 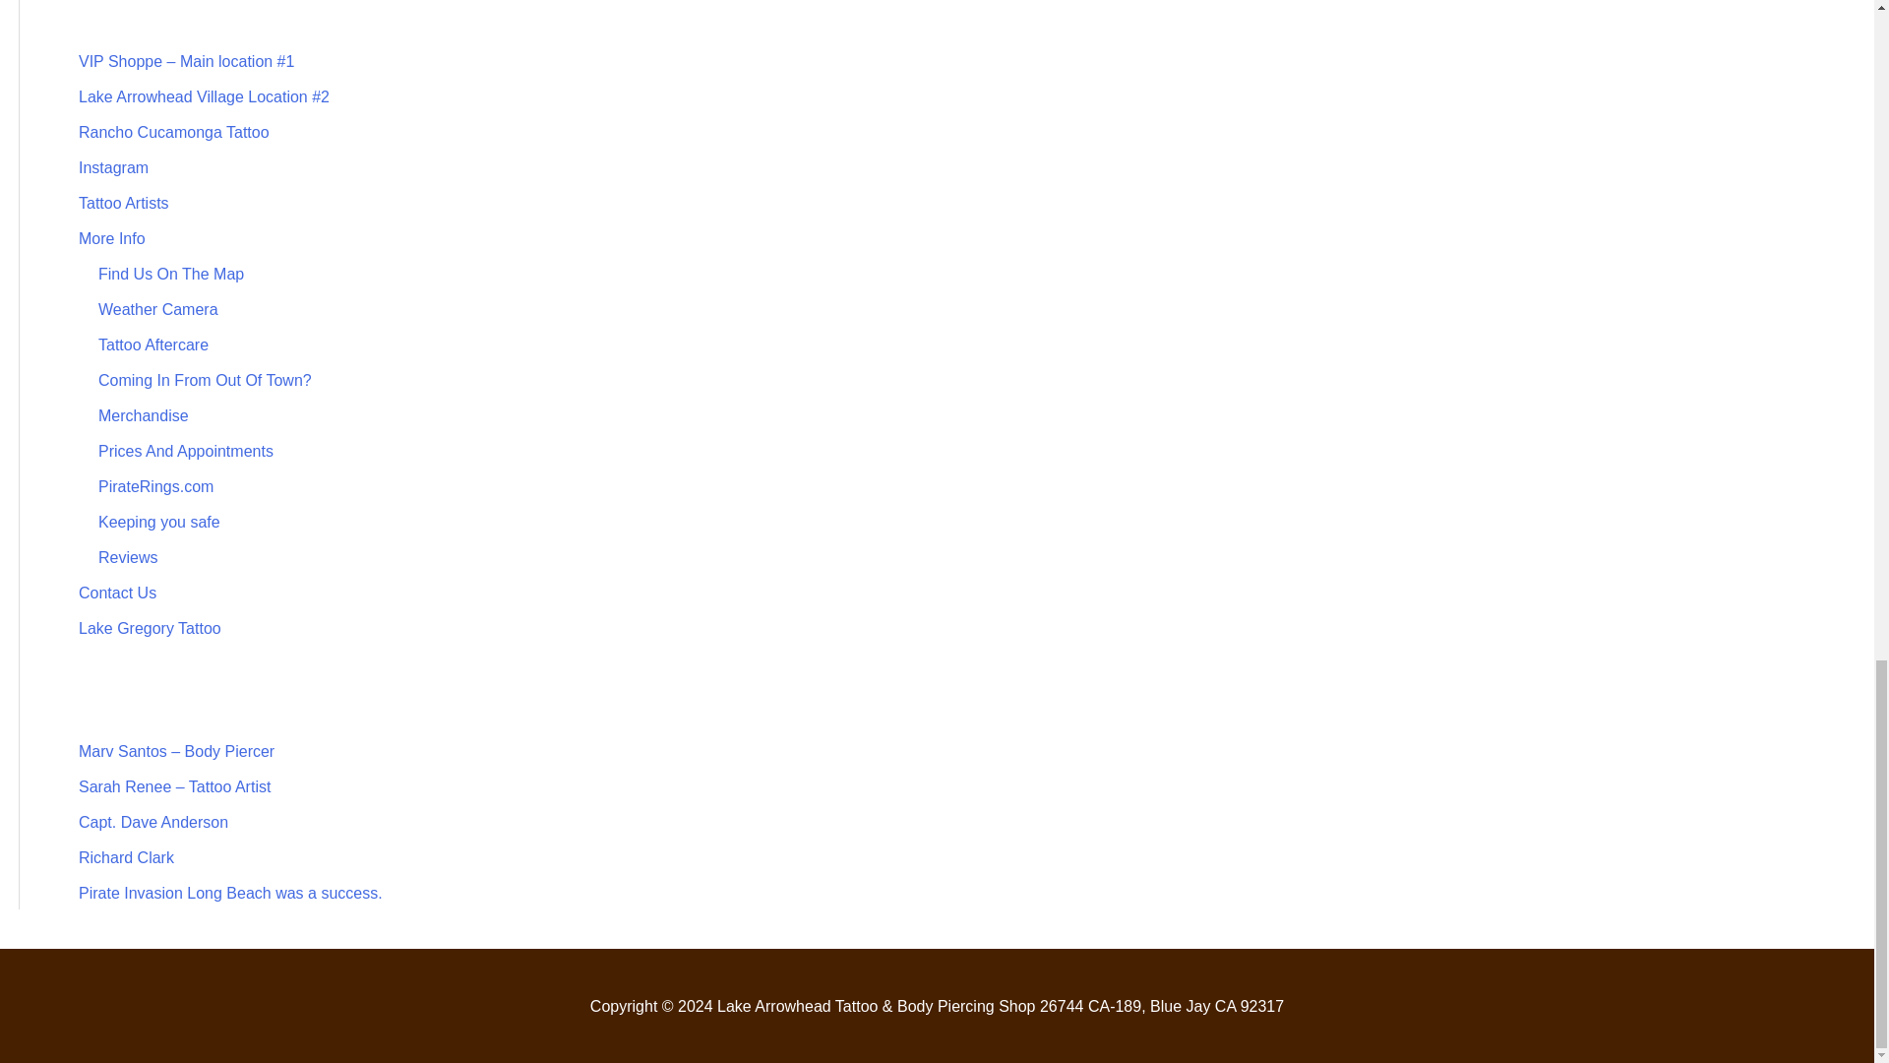 I want to click on Weather Camera, so click(x=157, y=309).